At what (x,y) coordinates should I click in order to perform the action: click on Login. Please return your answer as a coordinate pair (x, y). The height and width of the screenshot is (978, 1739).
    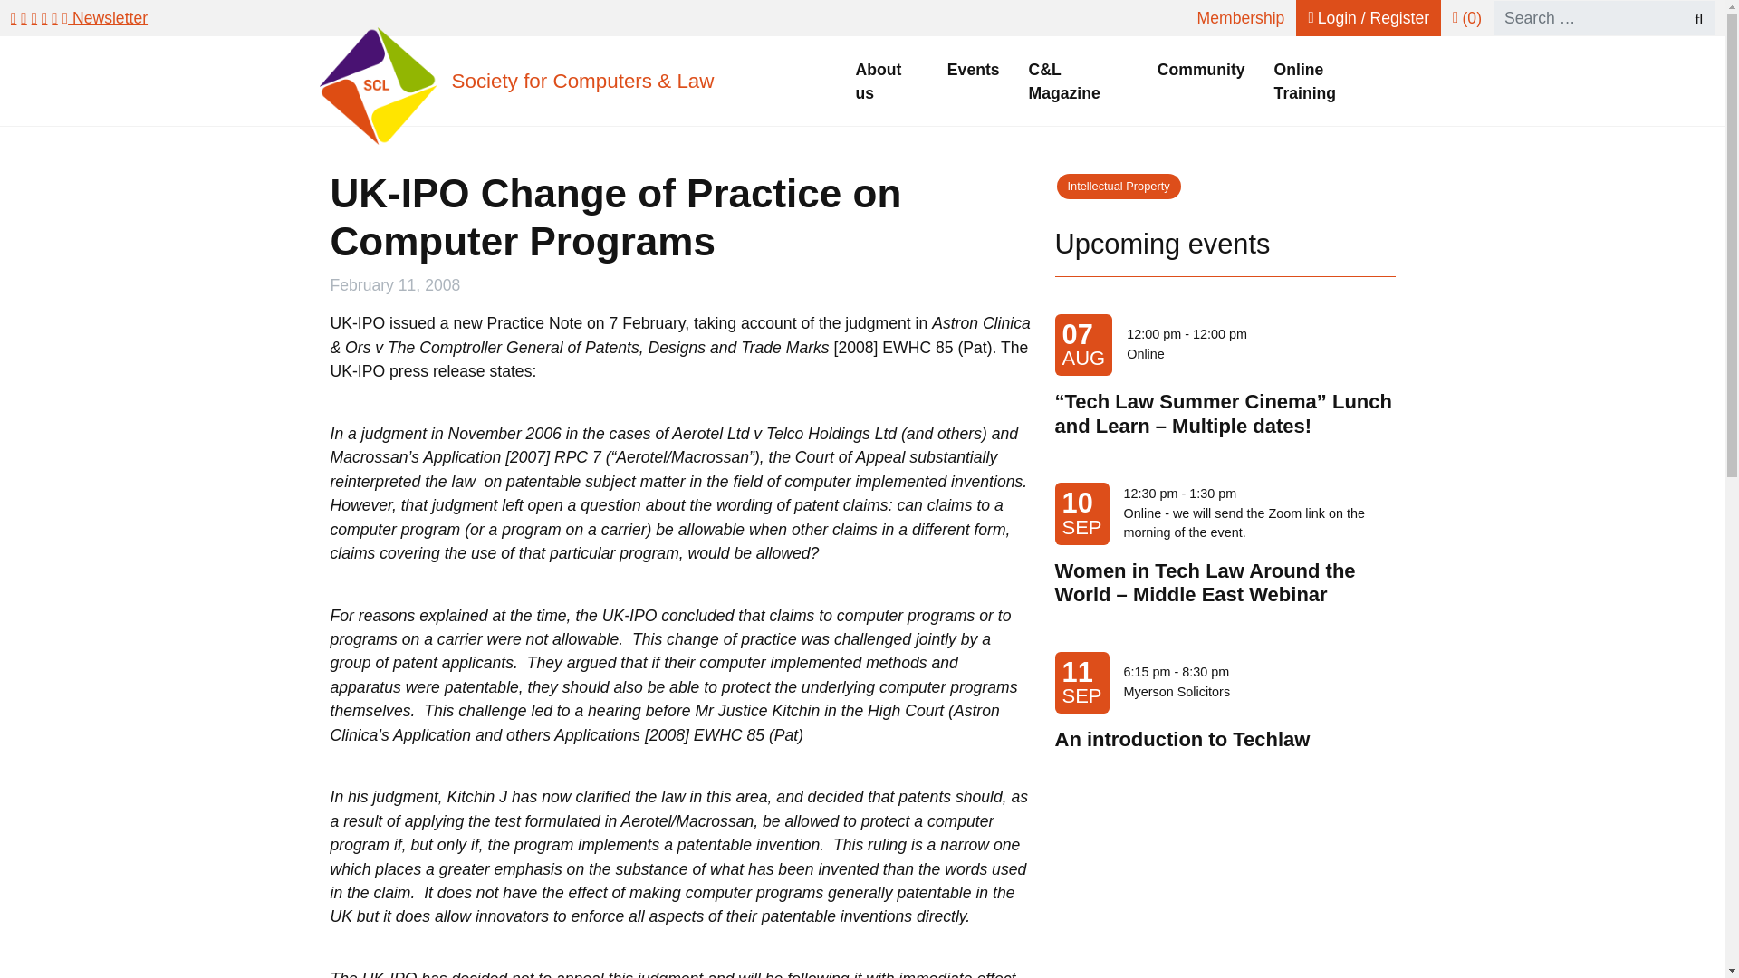
    Looking at the image, I should click on (1368, 18).